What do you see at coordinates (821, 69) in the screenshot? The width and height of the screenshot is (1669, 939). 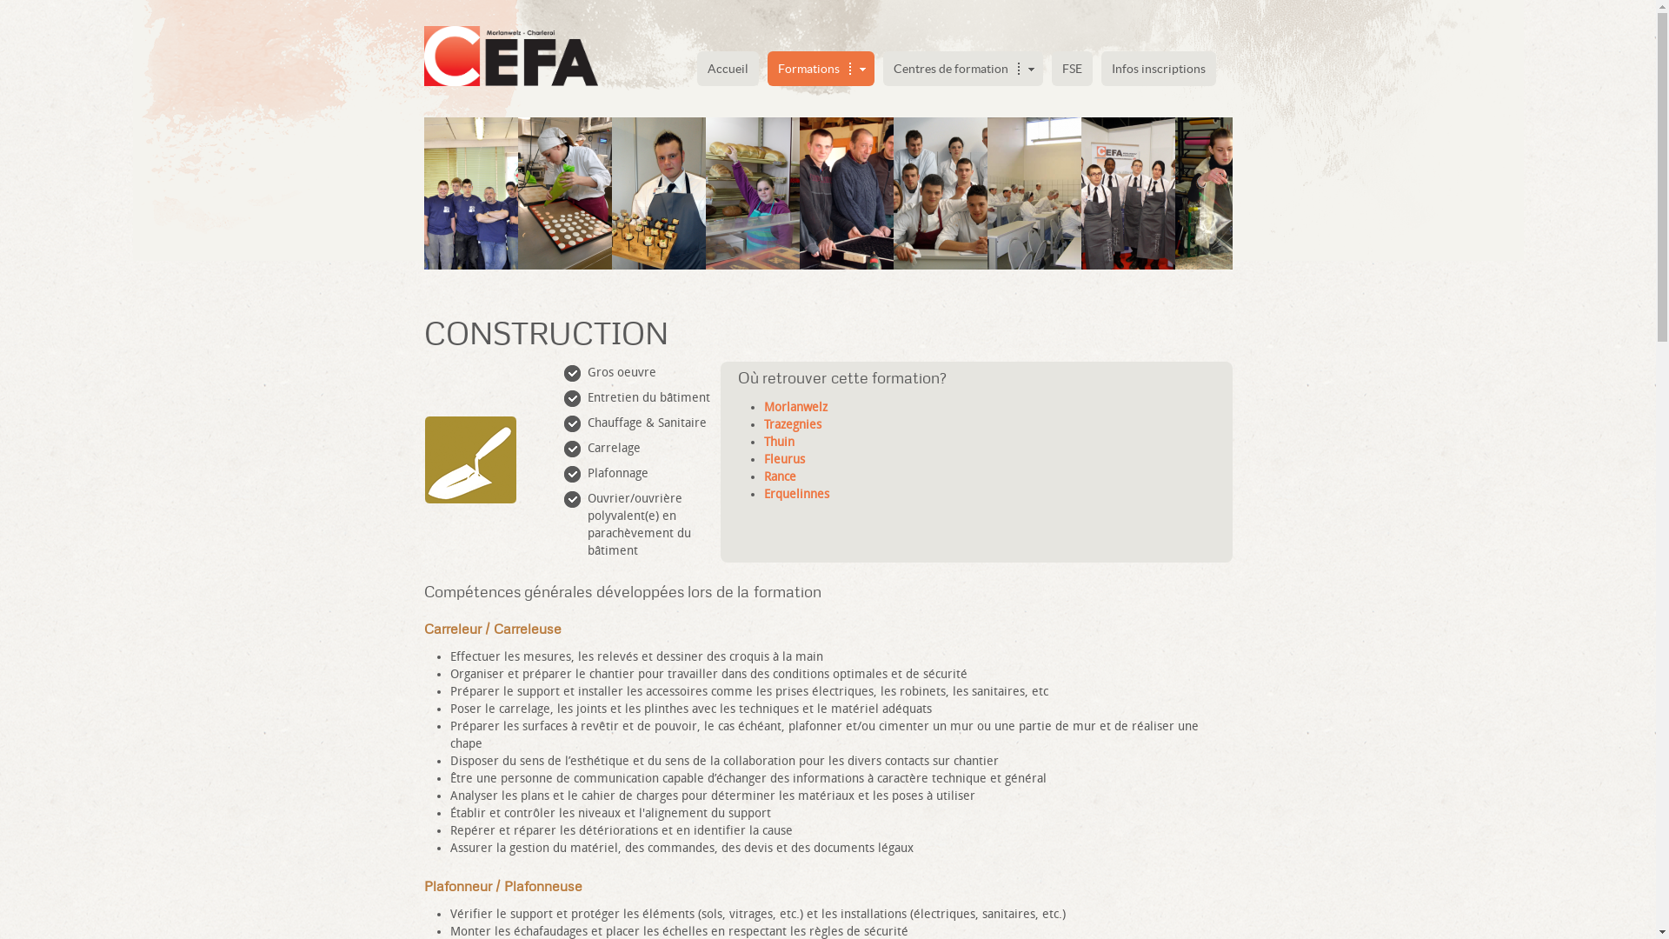 I see `Formations` at bounding box center [821, 69].